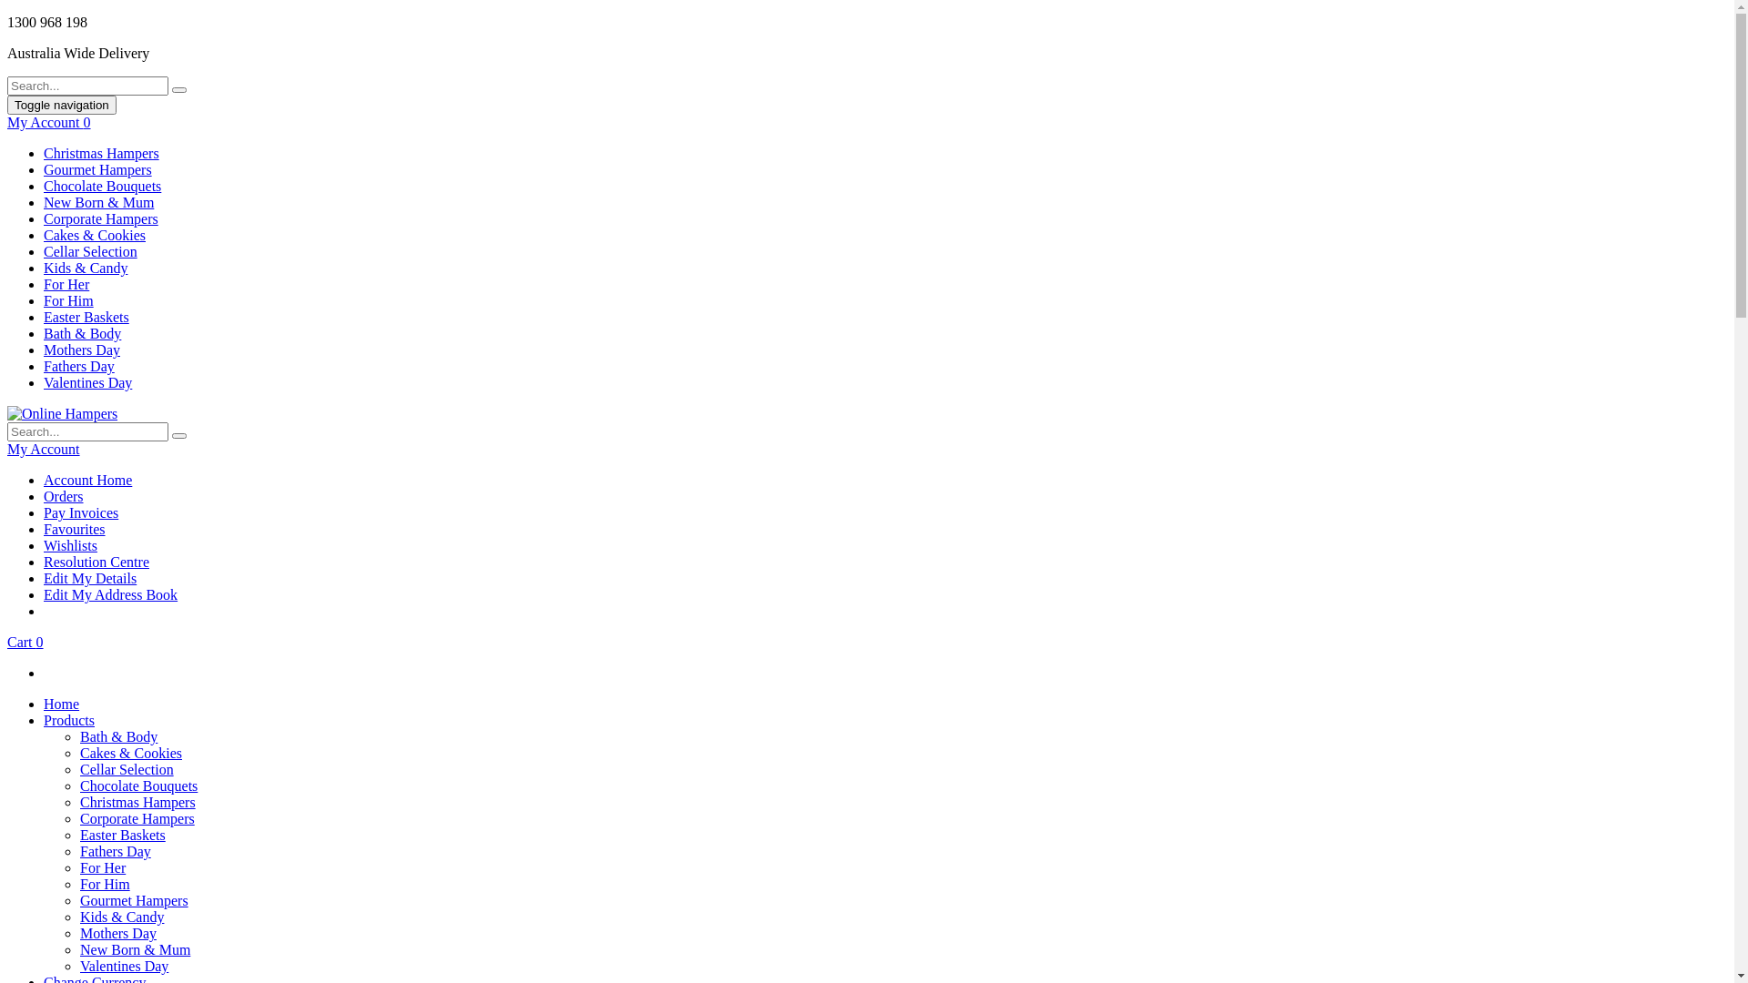  Describe the element at coordinates (111, 595) in the screenshot. I see `Edit My Address Book` at that location.